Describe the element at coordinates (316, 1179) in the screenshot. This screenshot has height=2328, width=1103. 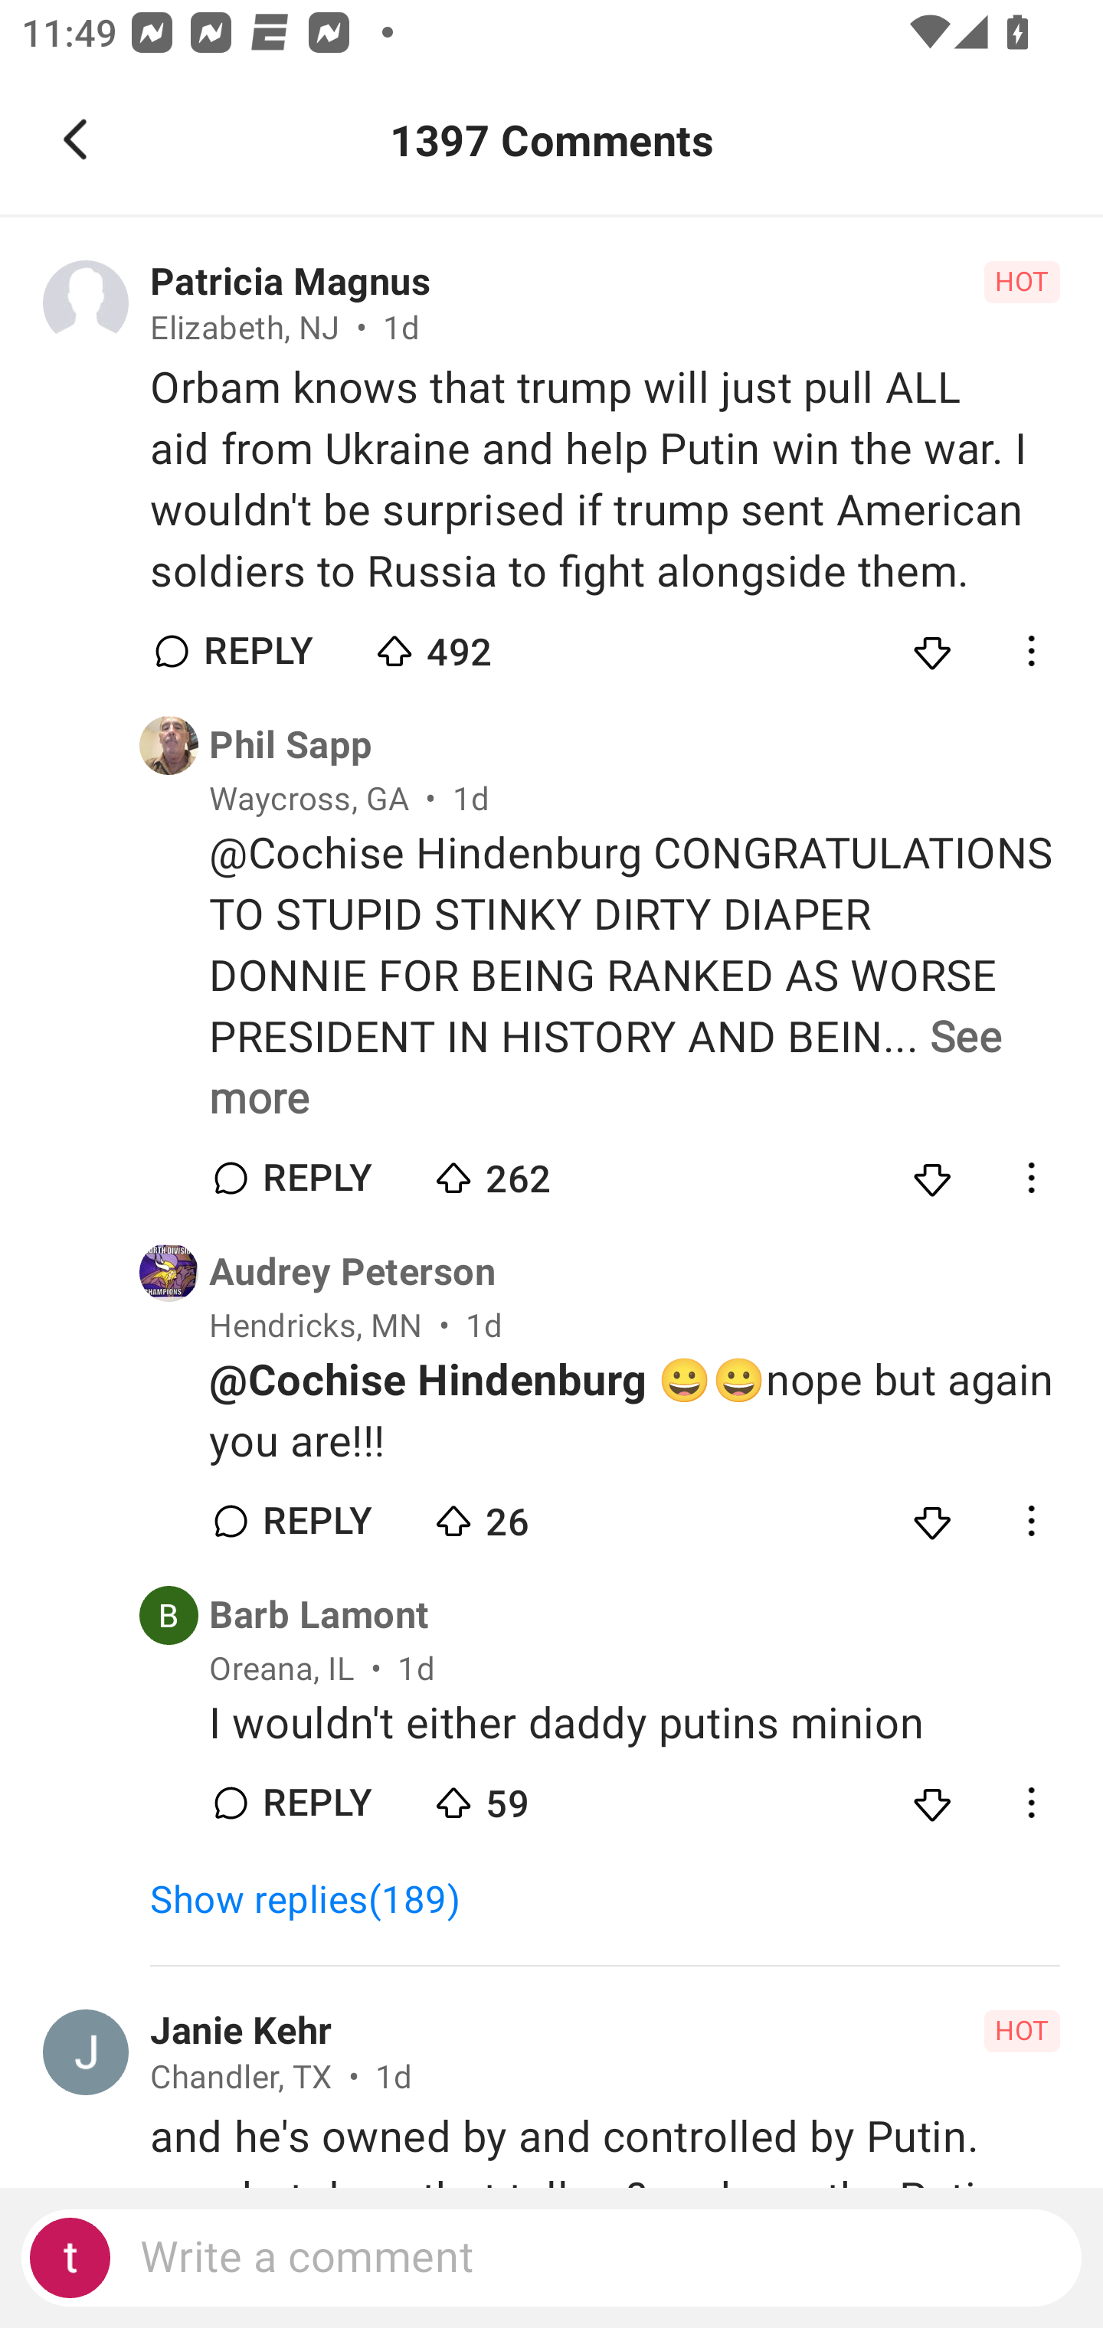
I see `REPLY` at that location.